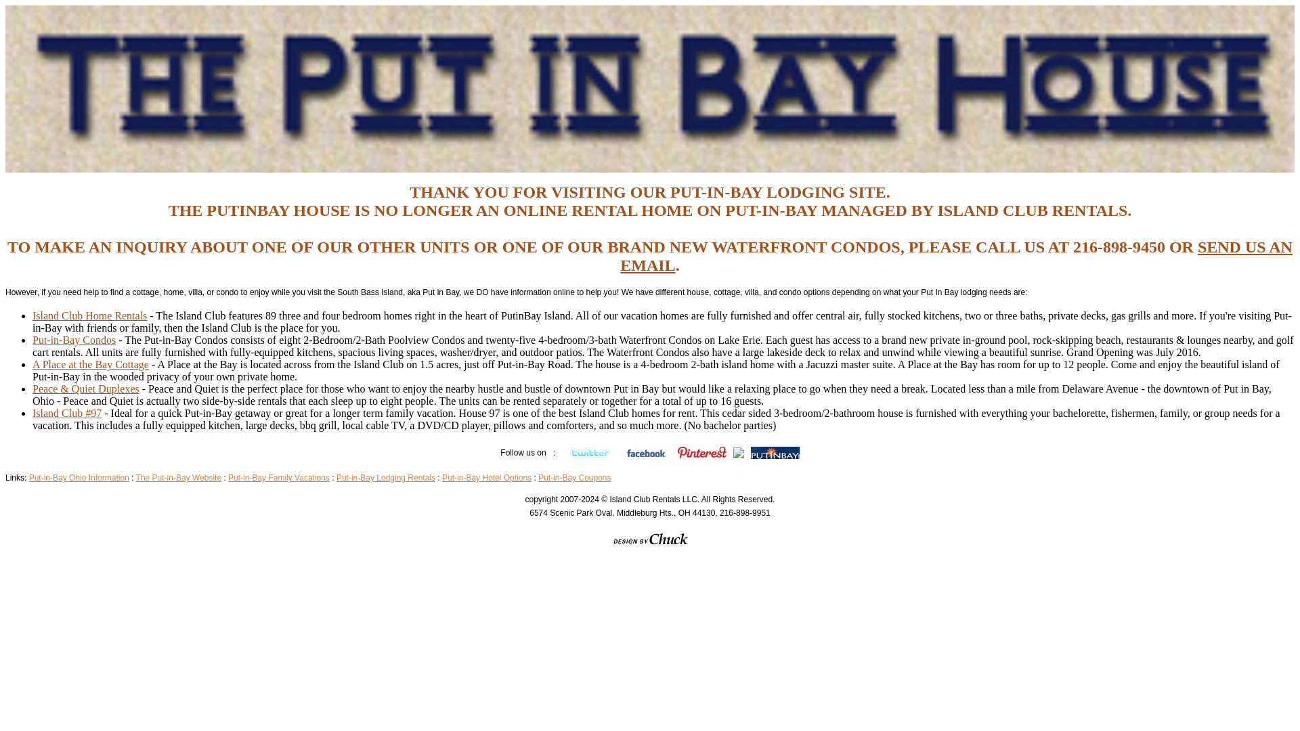 The width and height of the screenshot is (1300, 731). Describe the element at coordinates (79, 477) in the screenshot. I see `Put-in-Bay Ohio Information` at that location.